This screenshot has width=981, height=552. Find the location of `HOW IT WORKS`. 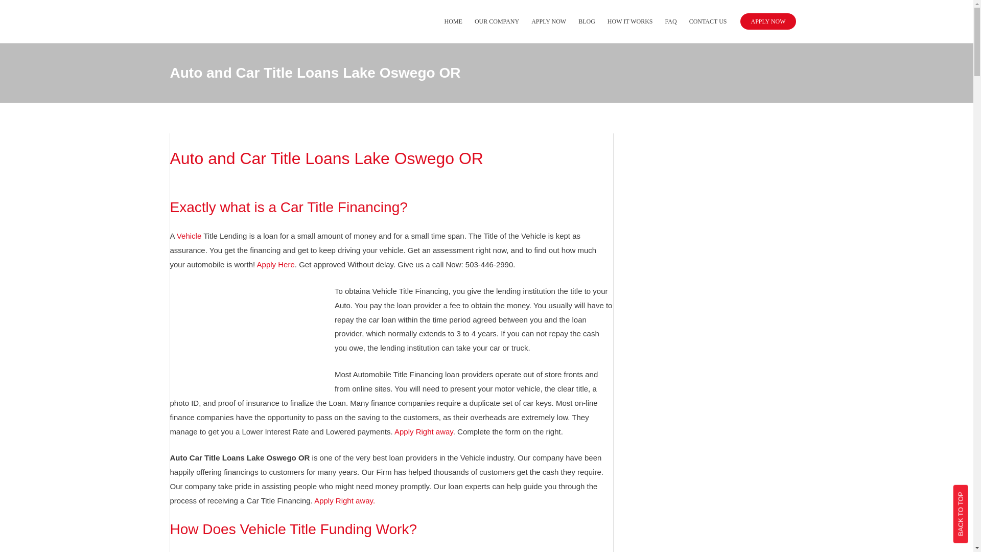

HOW IT WORKS is located at coordinates (630, 21).